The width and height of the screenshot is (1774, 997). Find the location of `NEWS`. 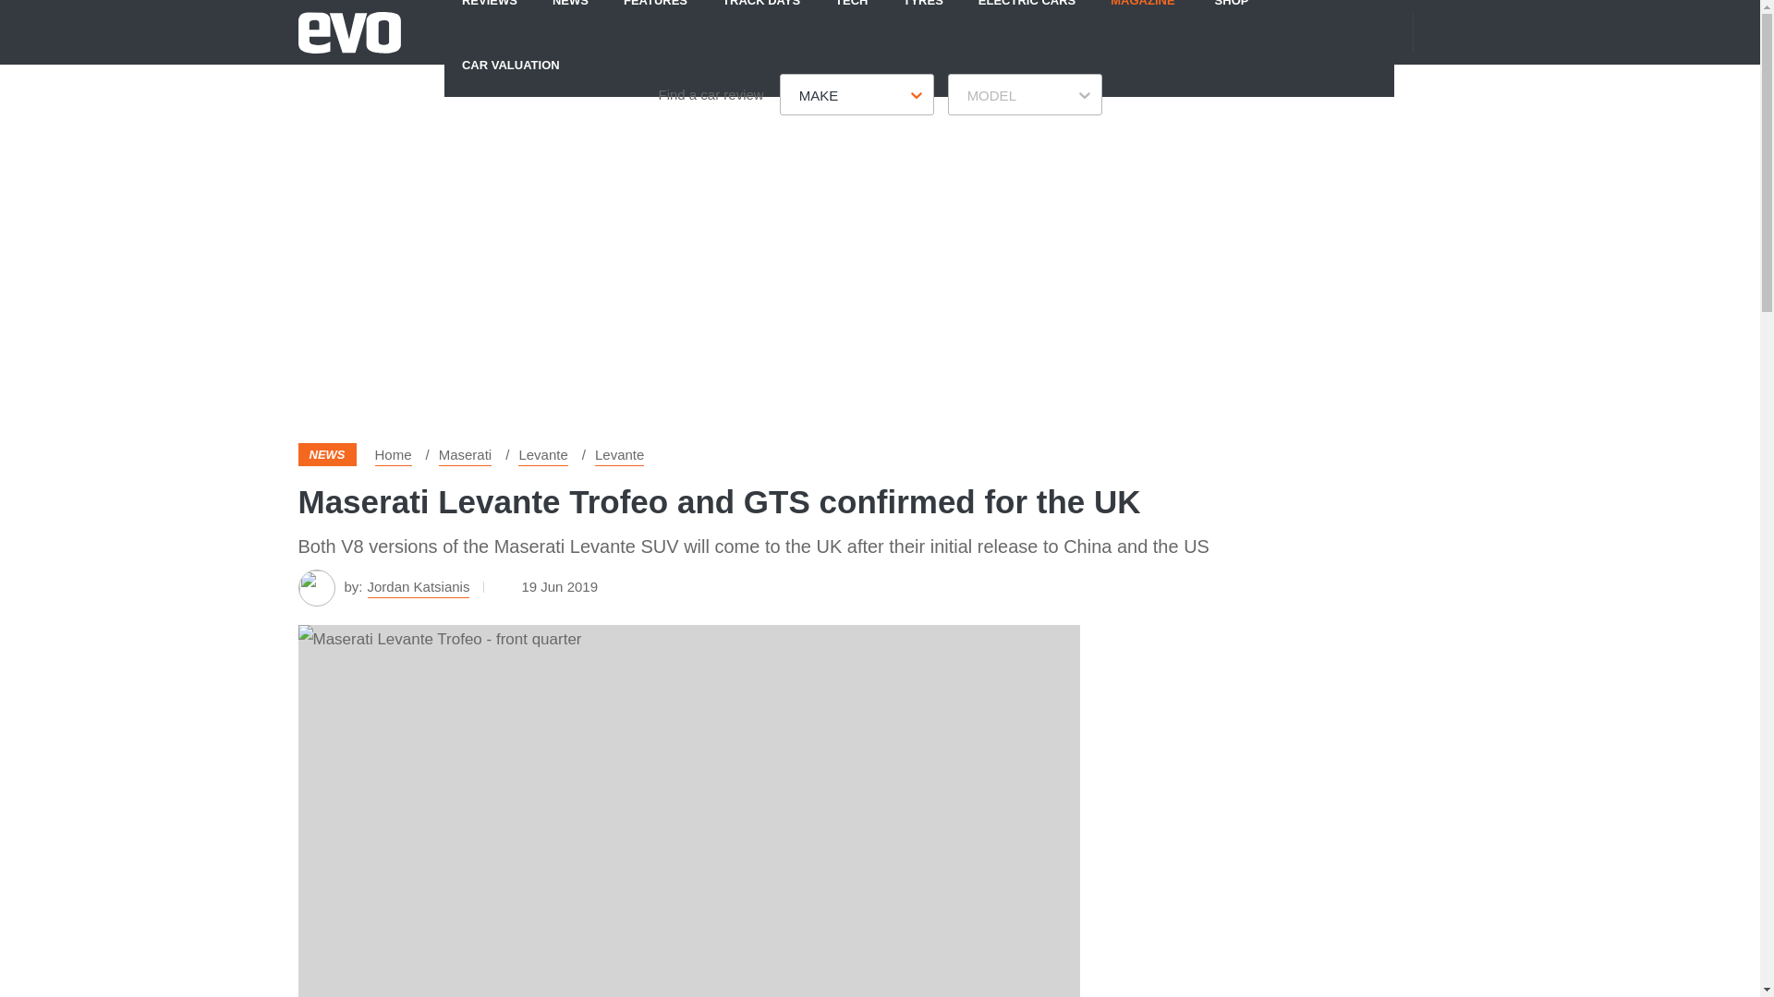

NEWS is located at coordinates (571, 16).